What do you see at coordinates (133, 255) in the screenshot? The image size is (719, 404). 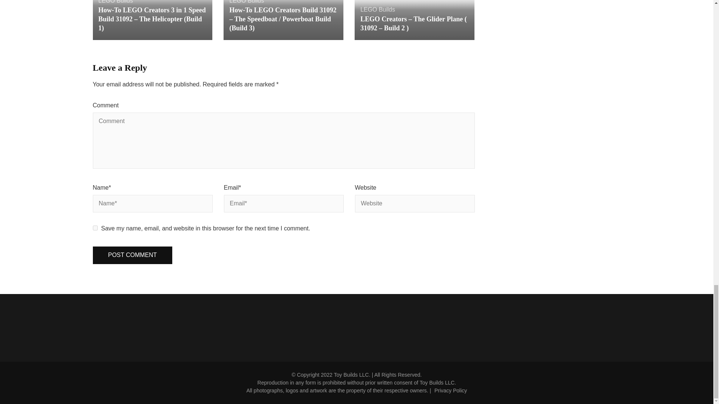 I see `Post Comment` at bounding box center [133, 255].